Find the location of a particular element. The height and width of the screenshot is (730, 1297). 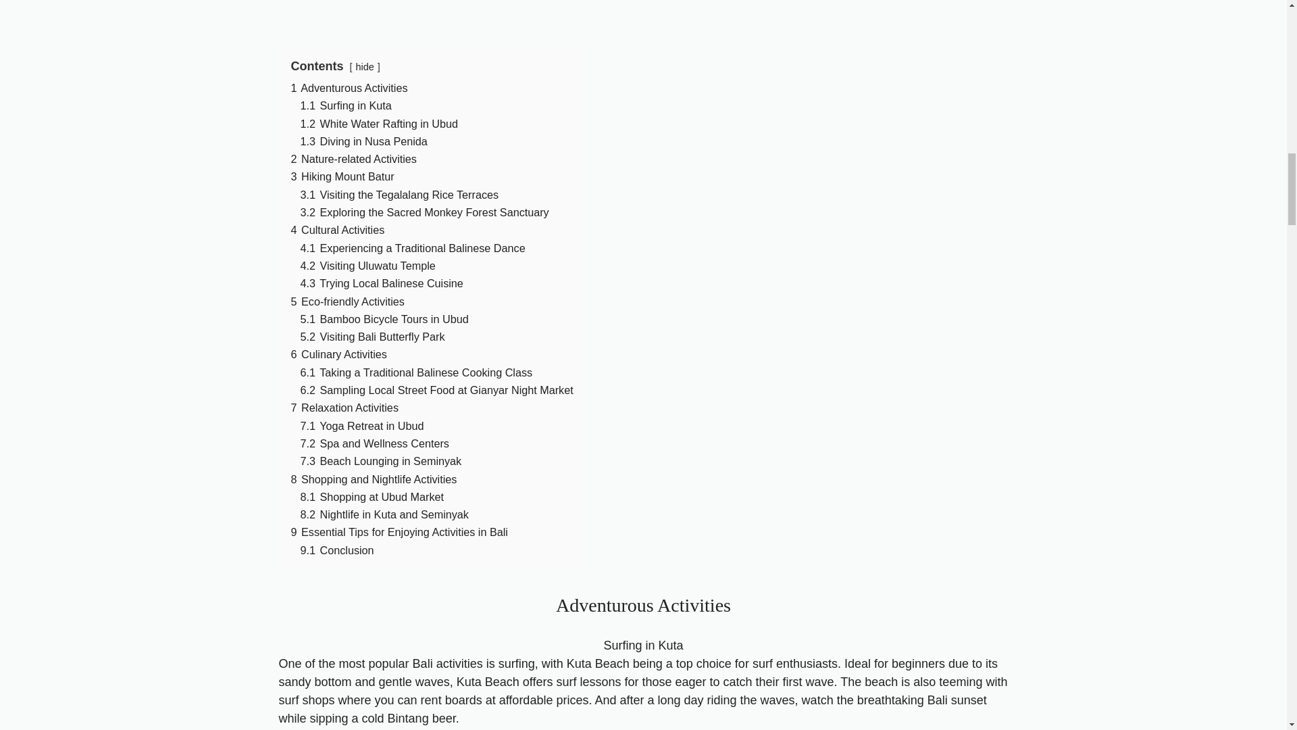

4.3 Trying Local Balinese Cuisine is located at coordinates (381, 283).